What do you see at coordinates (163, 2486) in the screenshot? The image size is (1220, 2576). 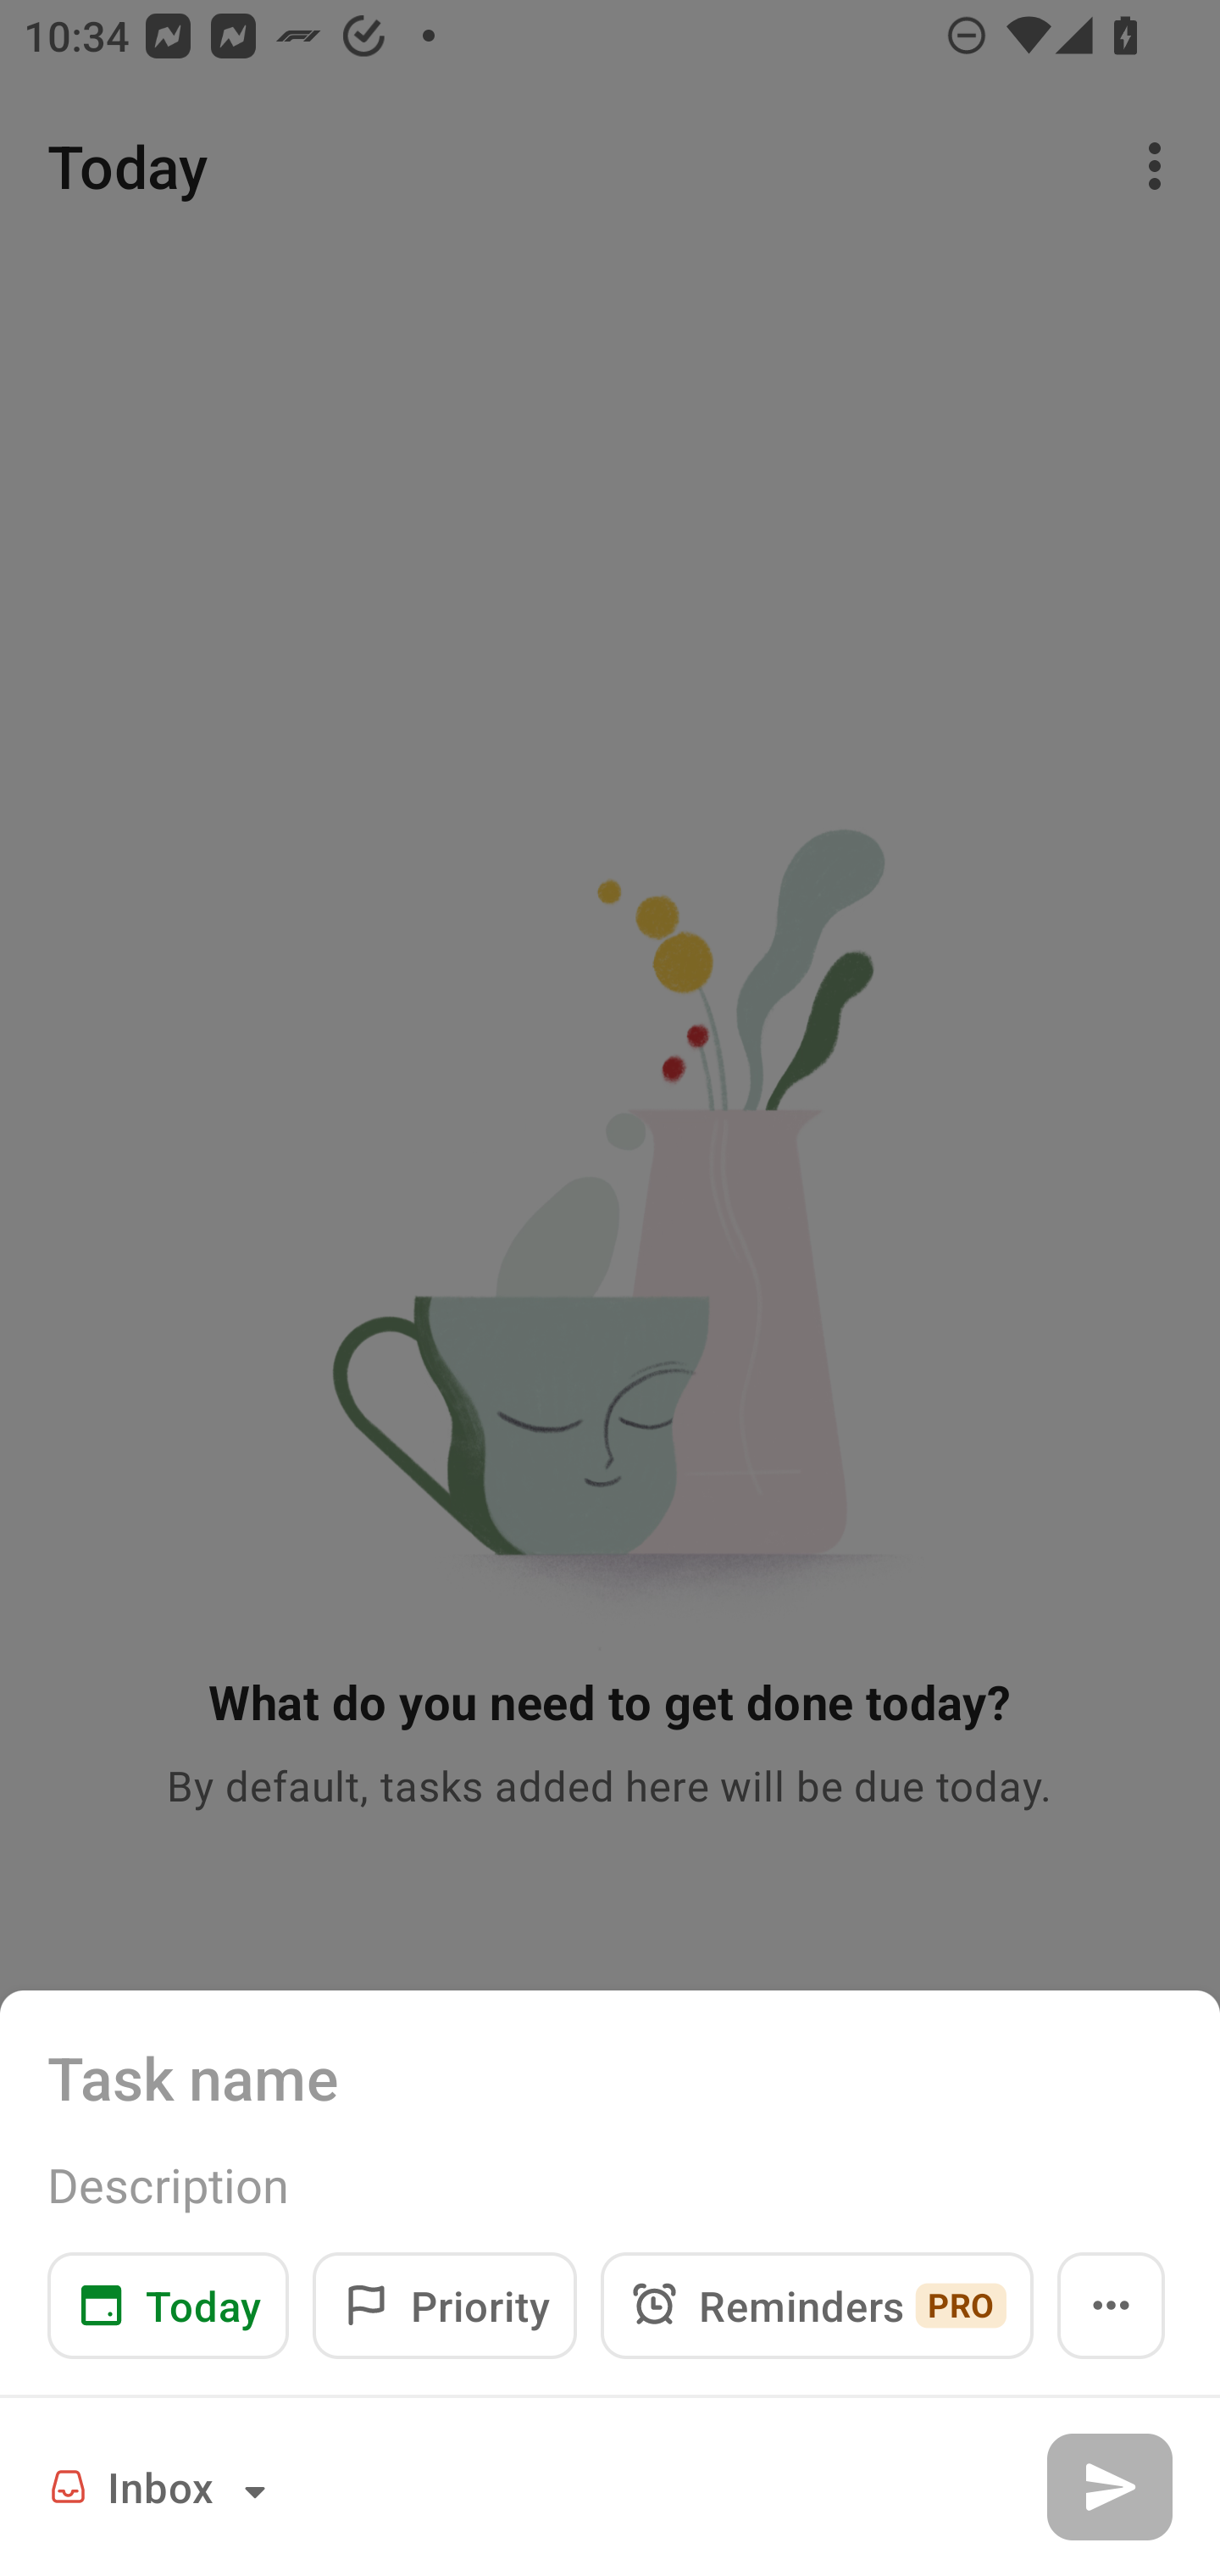 I see `Inbox Project` at bounding box center [163, 2486].